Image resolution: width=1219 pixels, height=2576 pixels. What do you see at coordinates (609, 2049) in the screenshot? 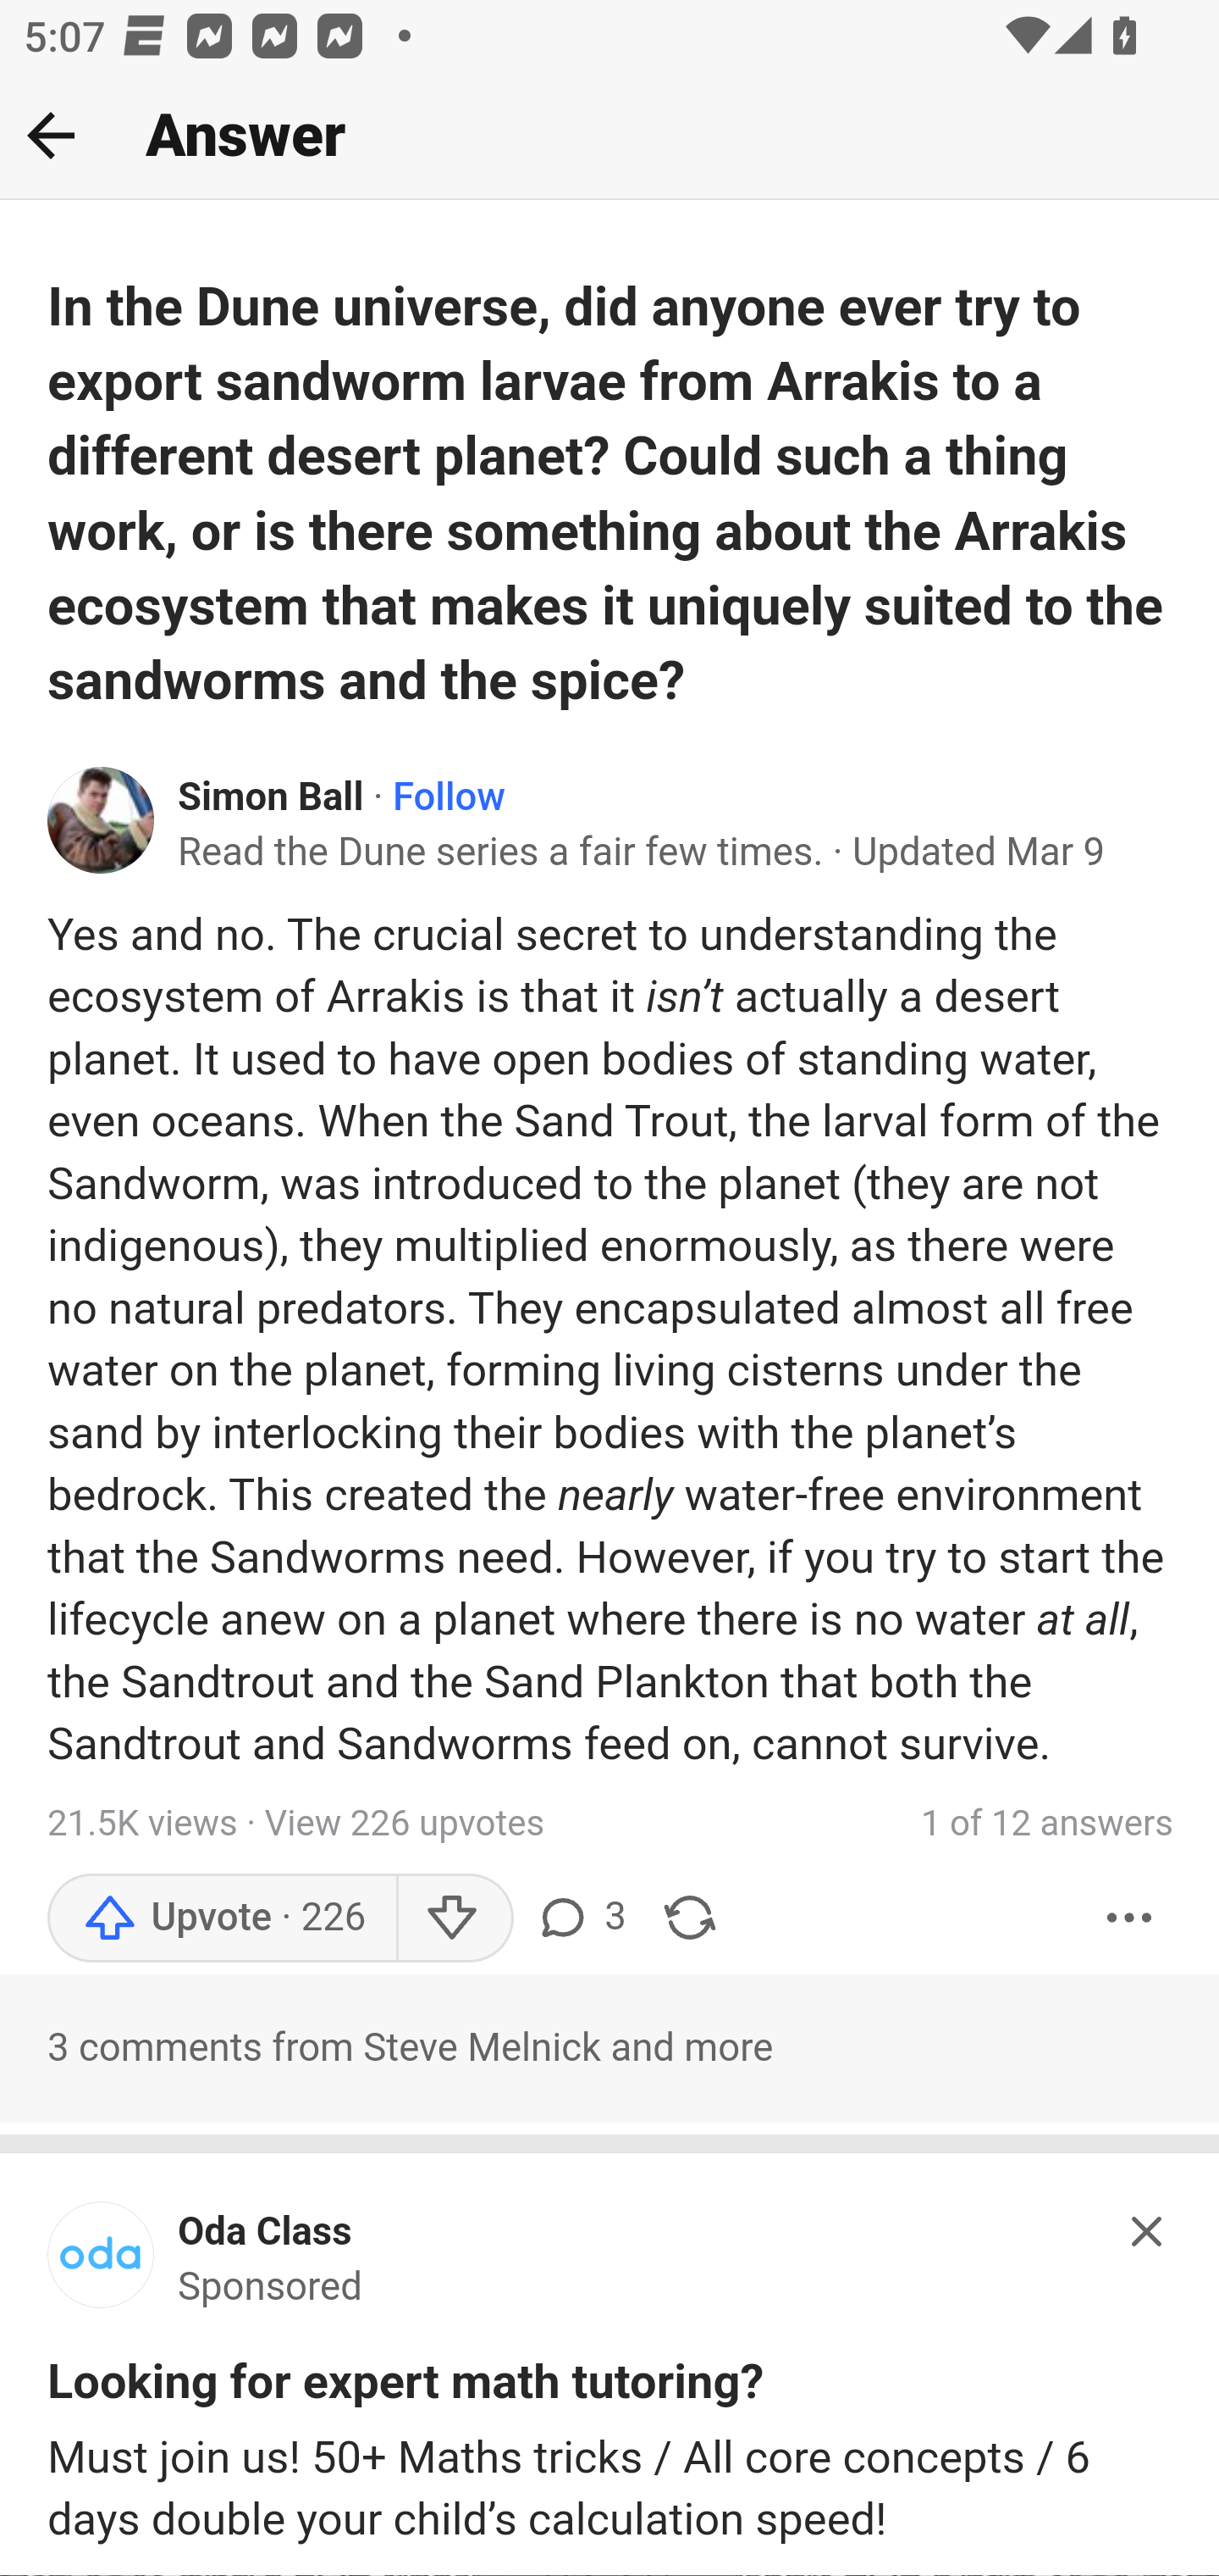
I see `3 comments from Steve Melnick and more` at bounding box center [609, 2049].